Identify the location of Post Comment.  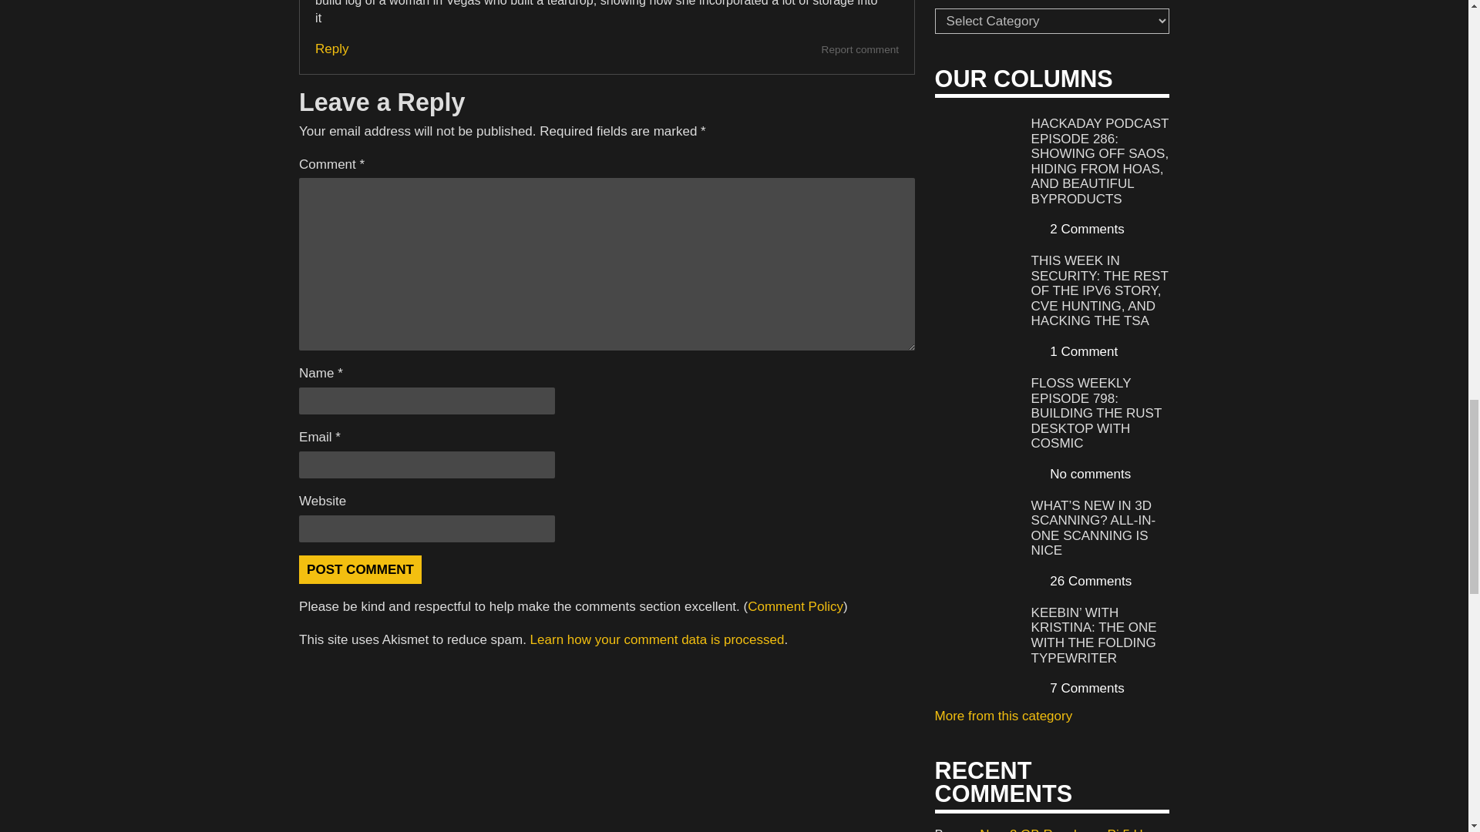
(360, 570).